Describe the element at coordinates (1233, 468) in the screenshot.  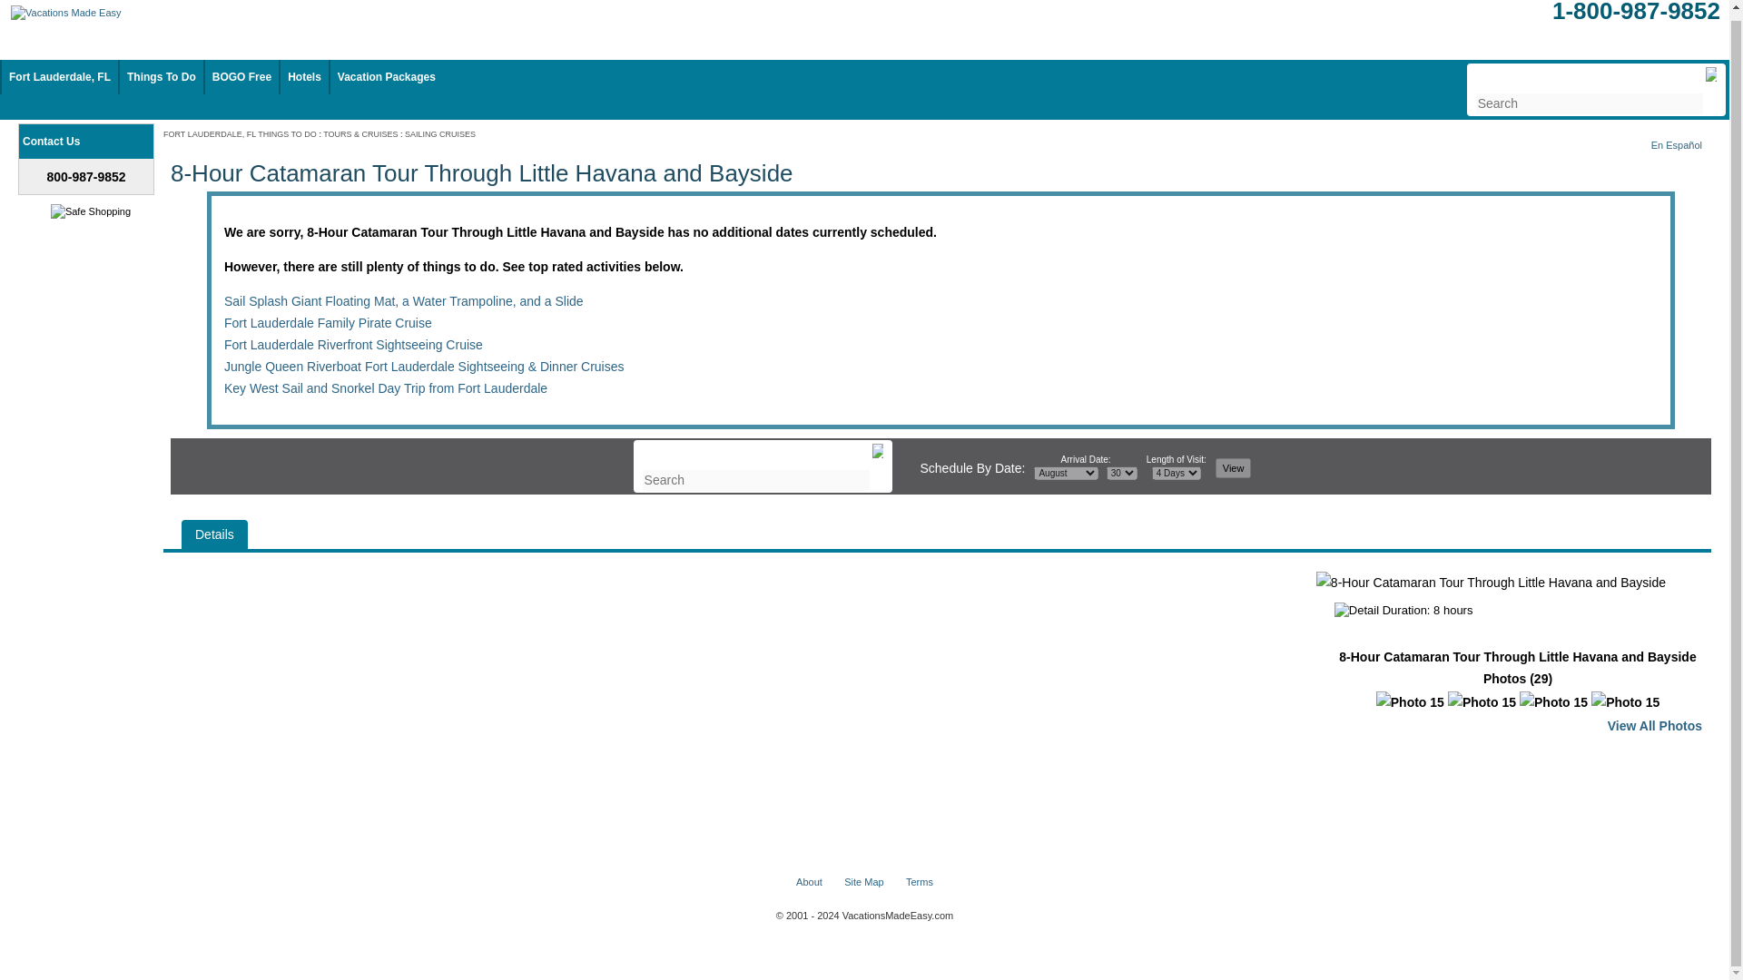
I see `View` at that location.